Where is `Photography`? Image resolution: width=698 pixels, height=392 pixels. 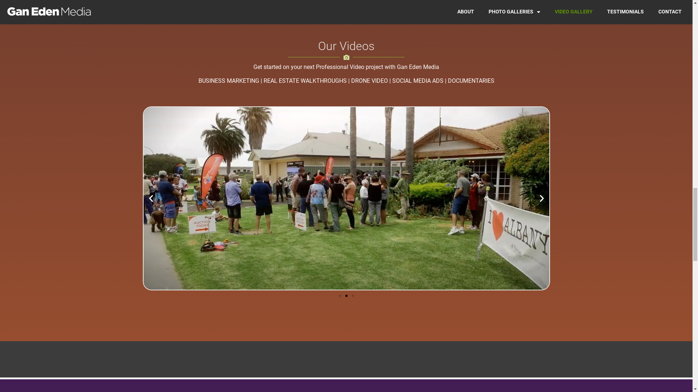
Photography is located at coordinates (264, 248).